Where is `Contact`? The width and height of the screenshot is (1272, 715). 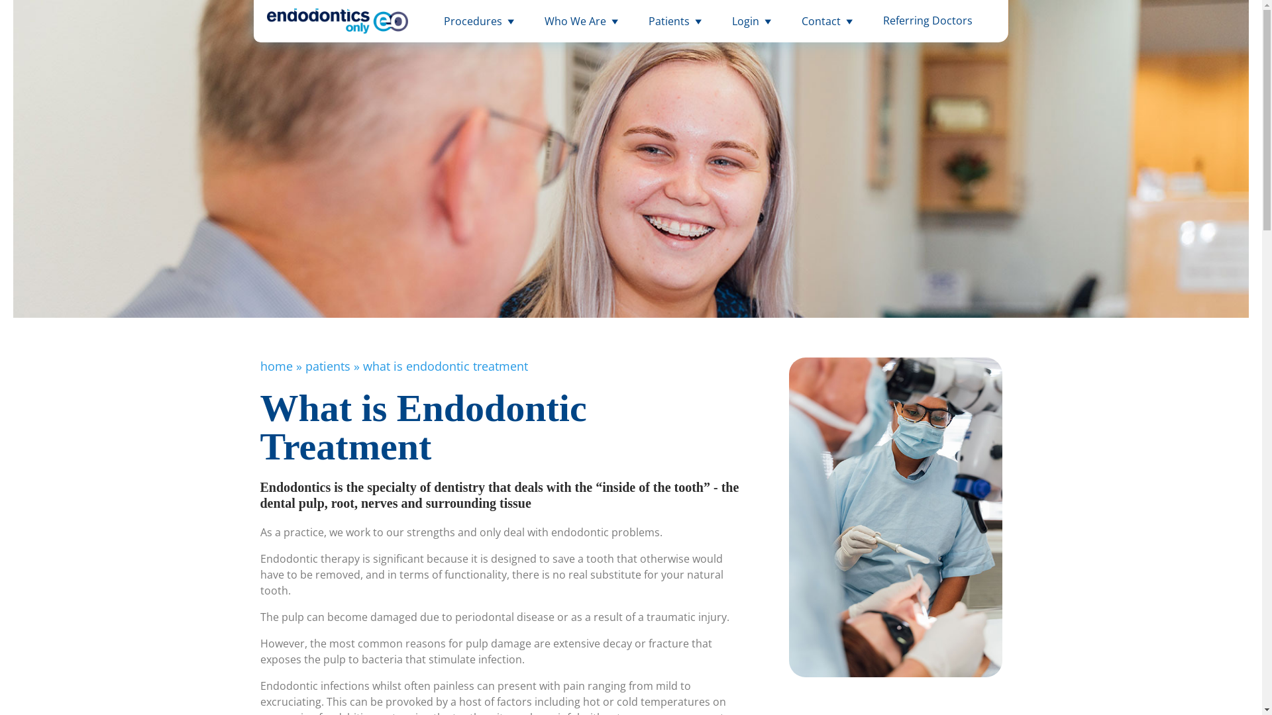
Contact is located at coordinates (829, 21).